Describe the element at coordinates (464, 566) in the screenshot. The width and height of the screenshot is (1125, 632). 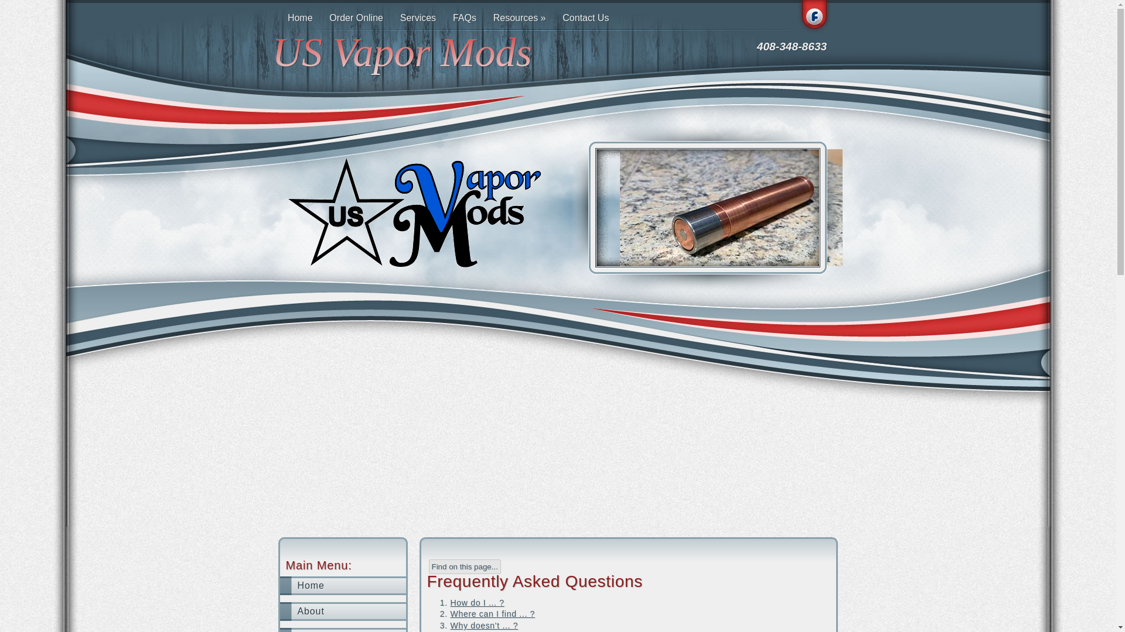
I see `Find on this page...` at that location.